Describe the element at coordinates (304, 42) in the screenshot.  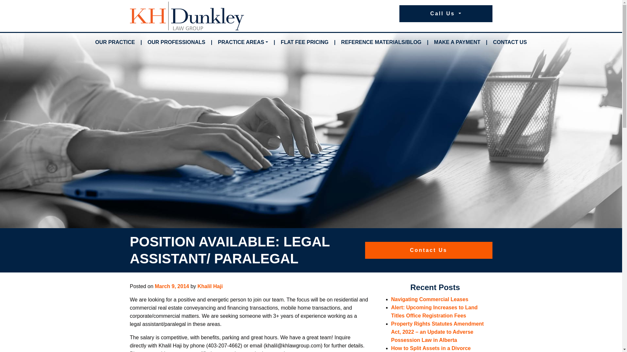
I see `Flat Fee Pricing` at that location.